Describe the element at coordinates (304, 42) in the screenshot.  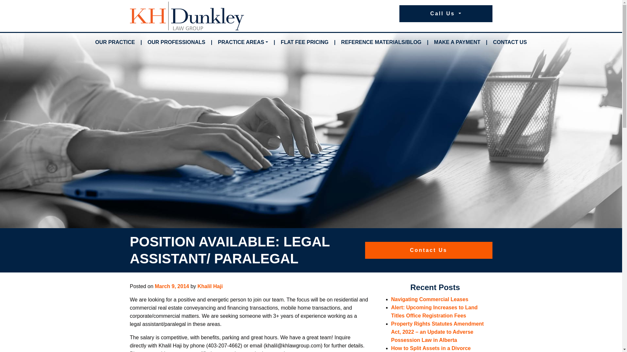
I see `Flat Fee Pricing` at that location.